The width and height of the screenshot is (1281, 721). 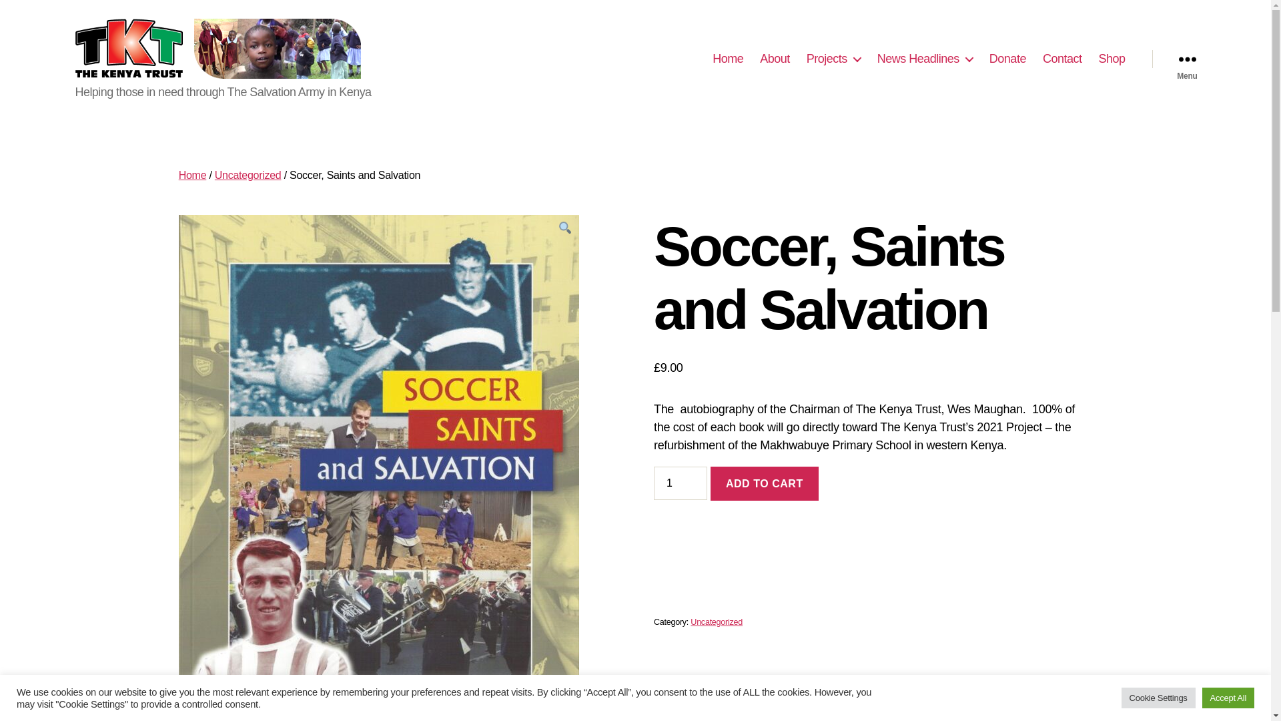 I want to click on Menu, so click(x=1186, y=59).